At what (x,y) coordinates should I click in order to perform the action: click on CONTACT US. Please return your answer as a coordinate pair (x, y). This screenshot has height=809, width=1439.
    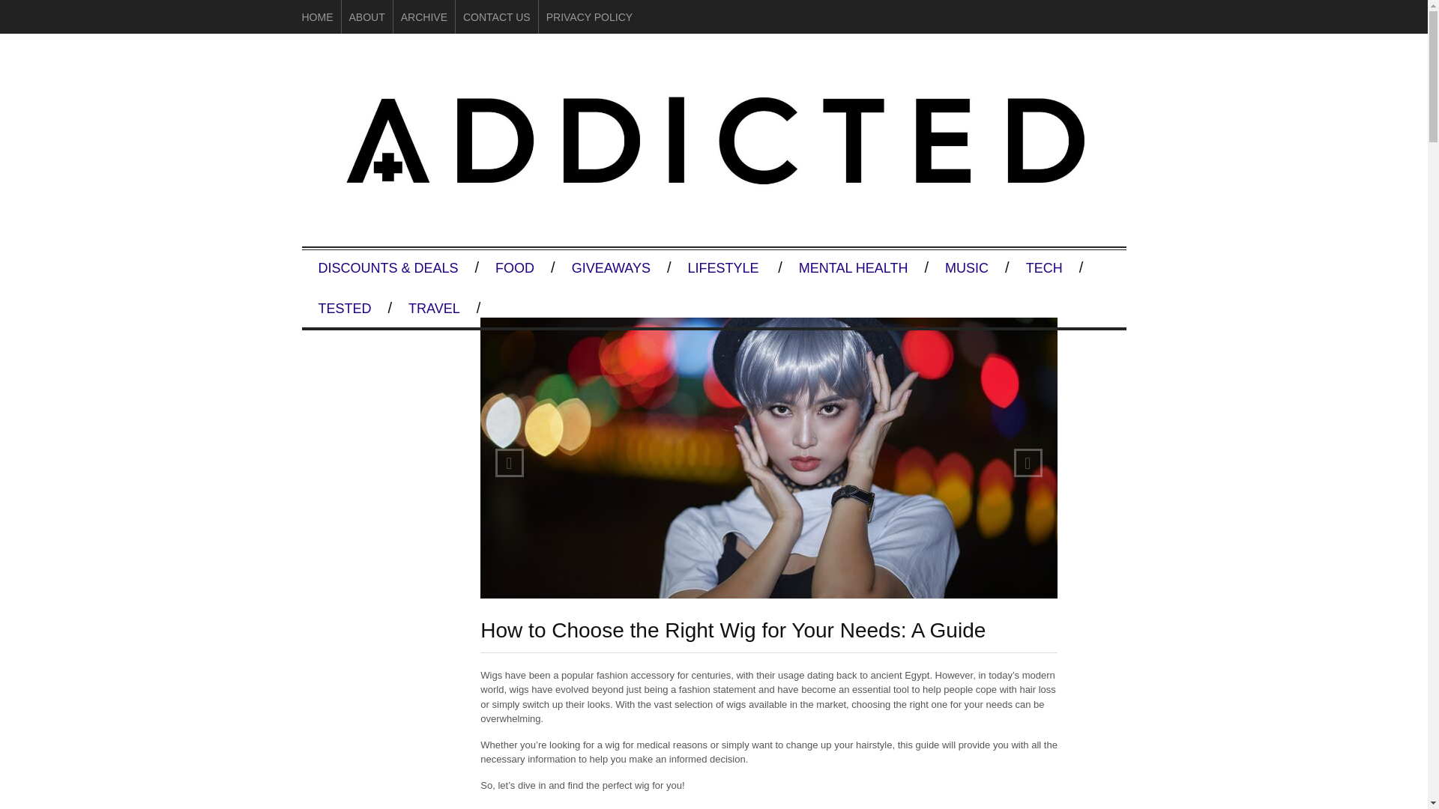
    Looking at the image, I should click on (497, 16).